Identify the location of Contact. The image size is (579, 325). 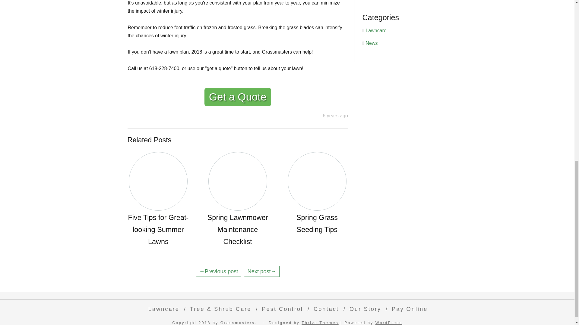
(324, 309).